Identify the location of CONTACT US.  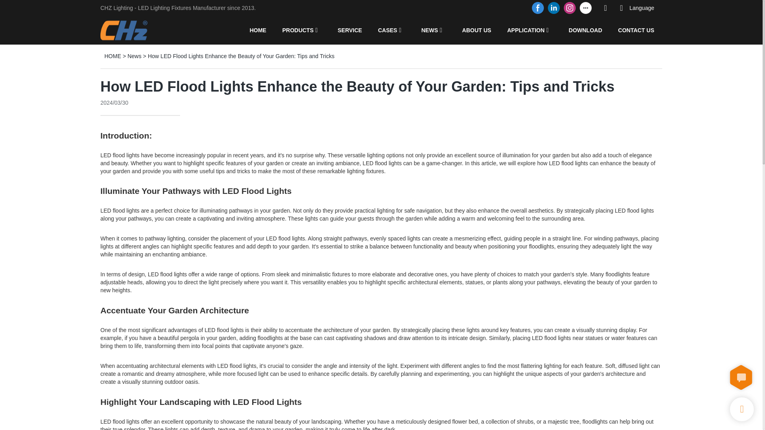
(636, 30).